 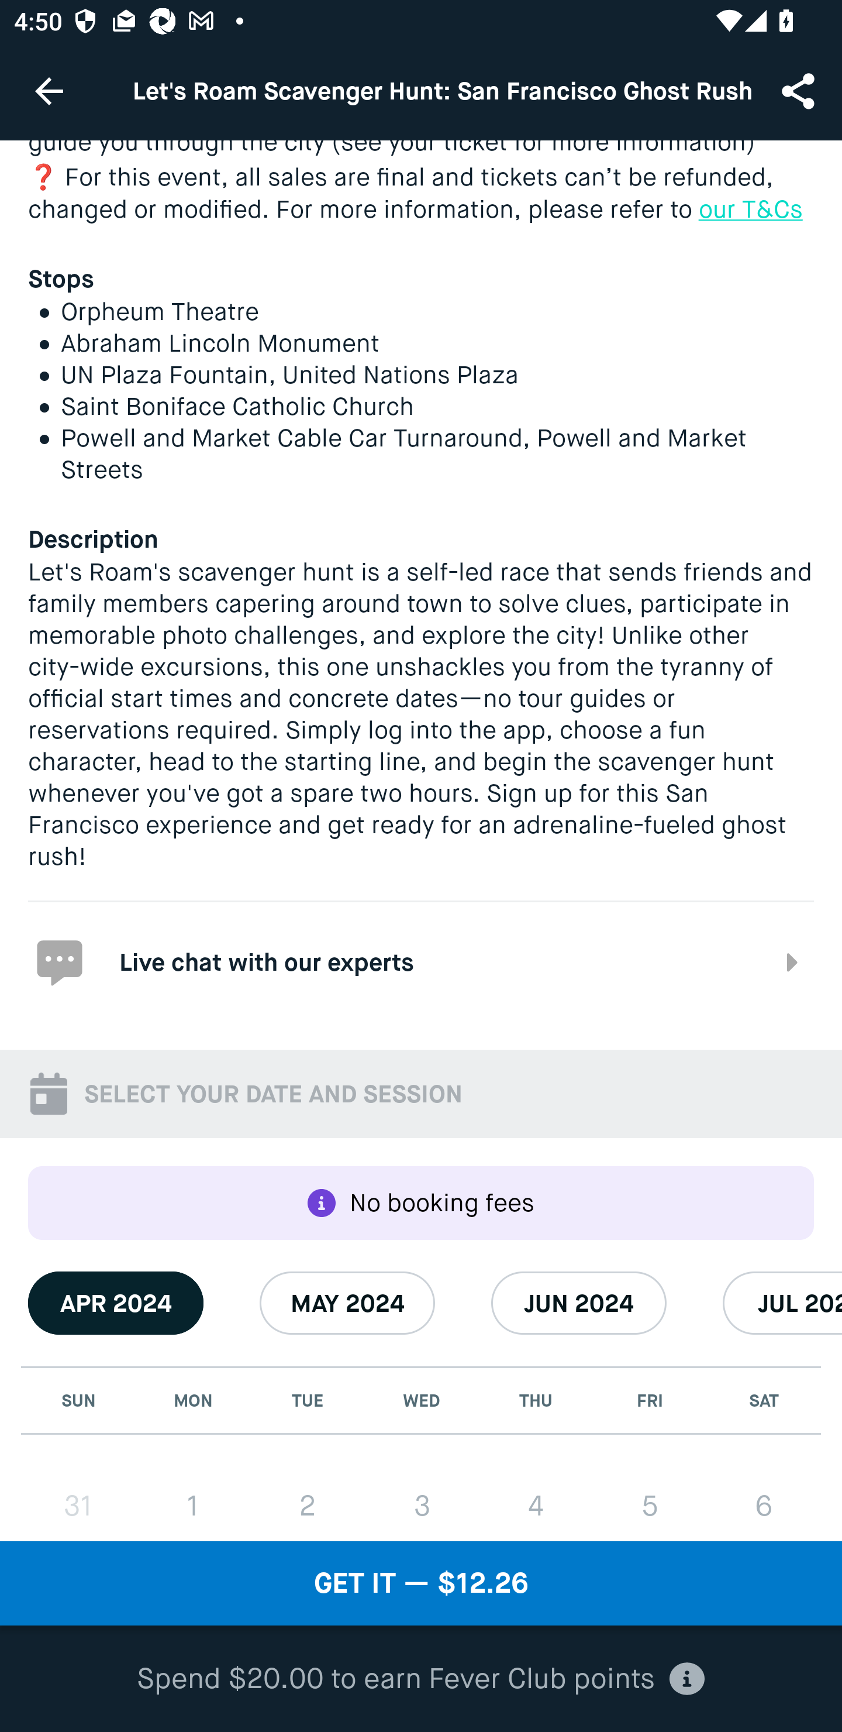 What do you see at coordinates (421, 1679) in the screenshot?
I see `Spend $20.00 to earn Fever Club points` at bounding box center [421, 1679].